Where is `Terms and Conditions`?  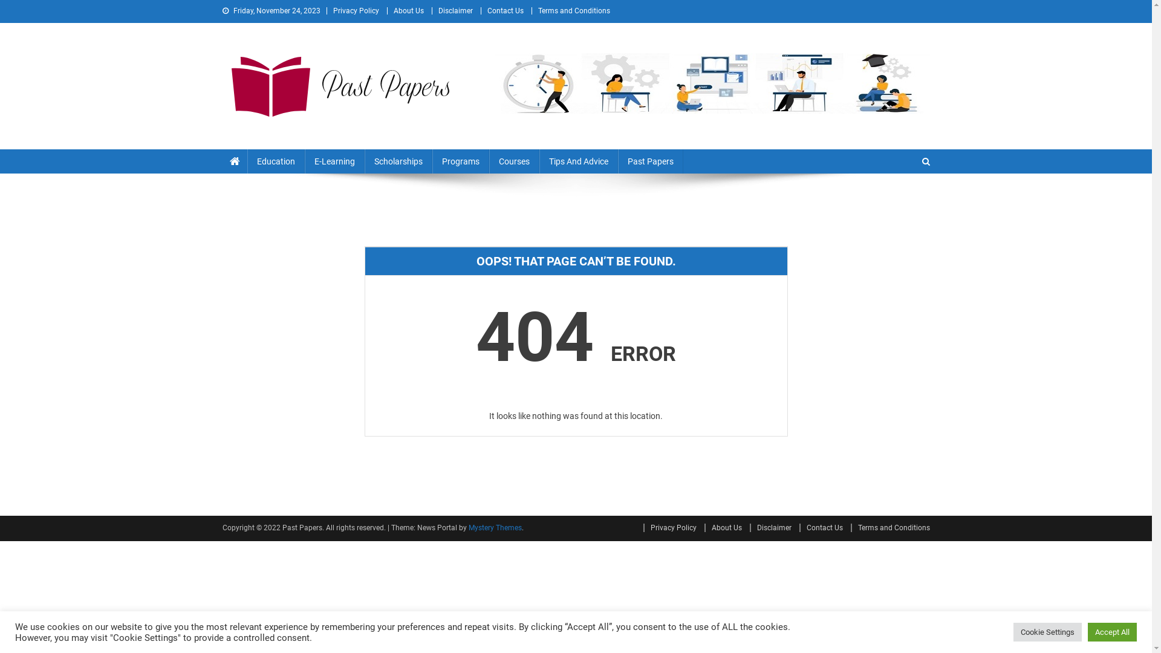 Terms and Conditions is located at coordinates (574, 11).